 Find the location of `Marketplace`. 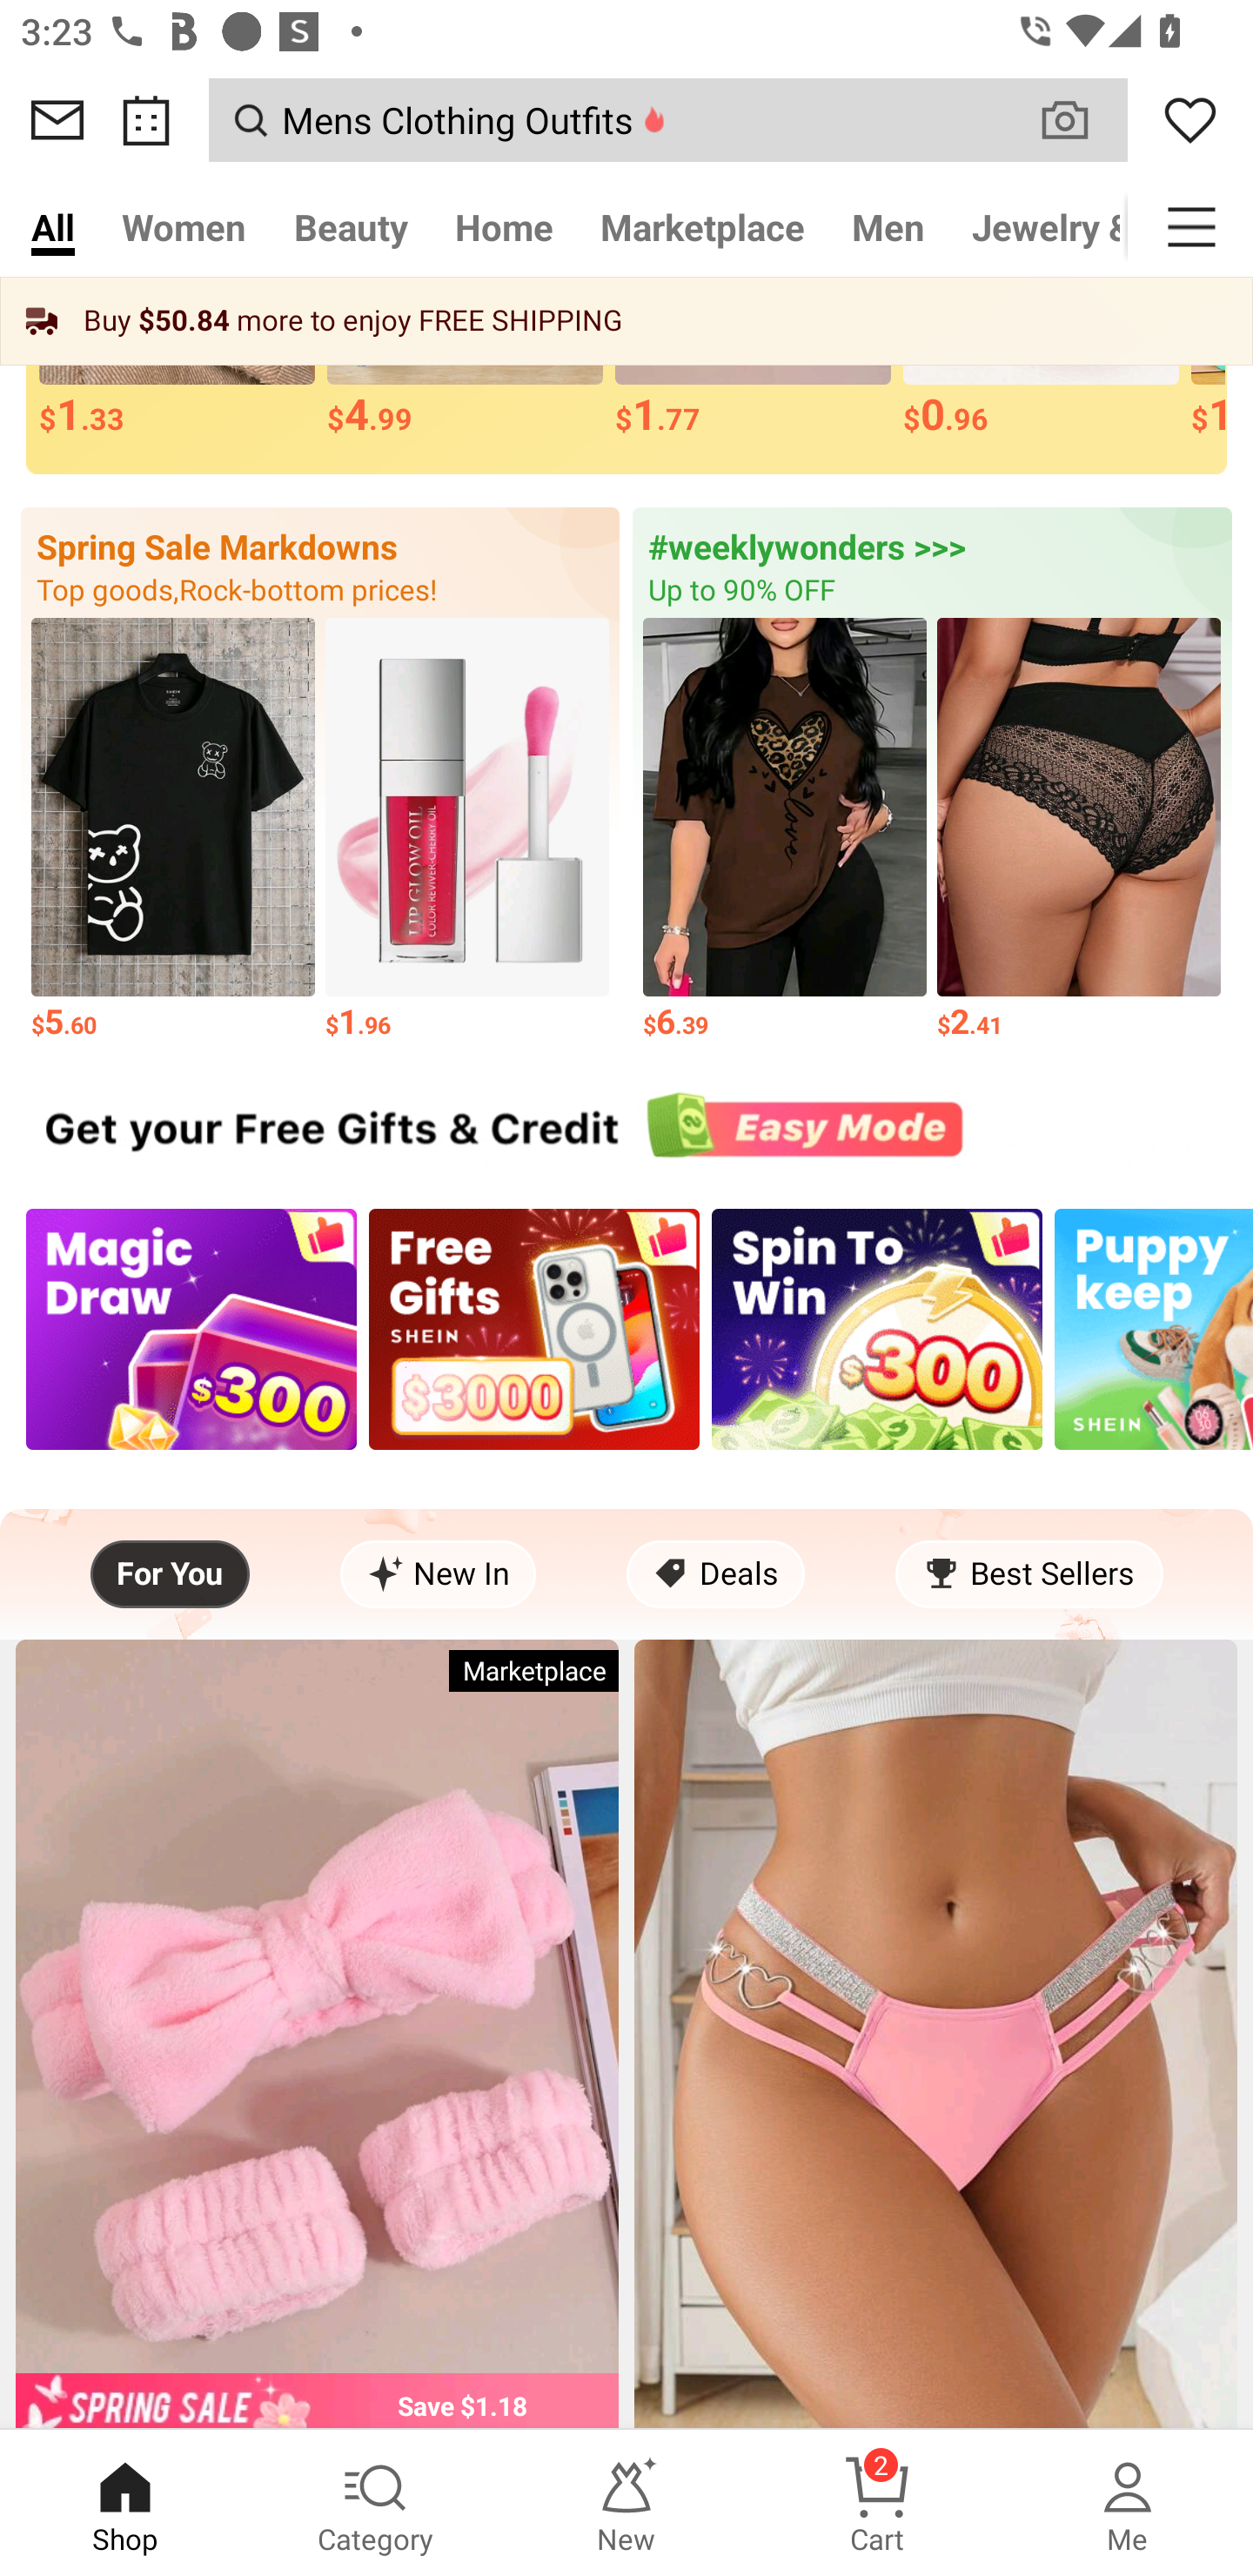

Marketplace is located at coordinates (701, 226).